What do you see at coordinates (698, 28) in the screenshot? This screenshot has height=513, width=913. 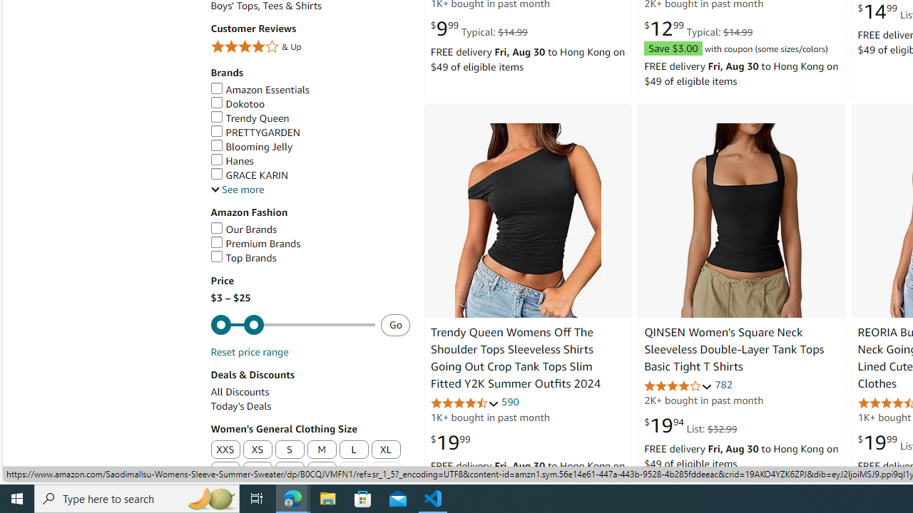 I see `$12.99 Typical: $14.99` at bounding box center [698, 28].